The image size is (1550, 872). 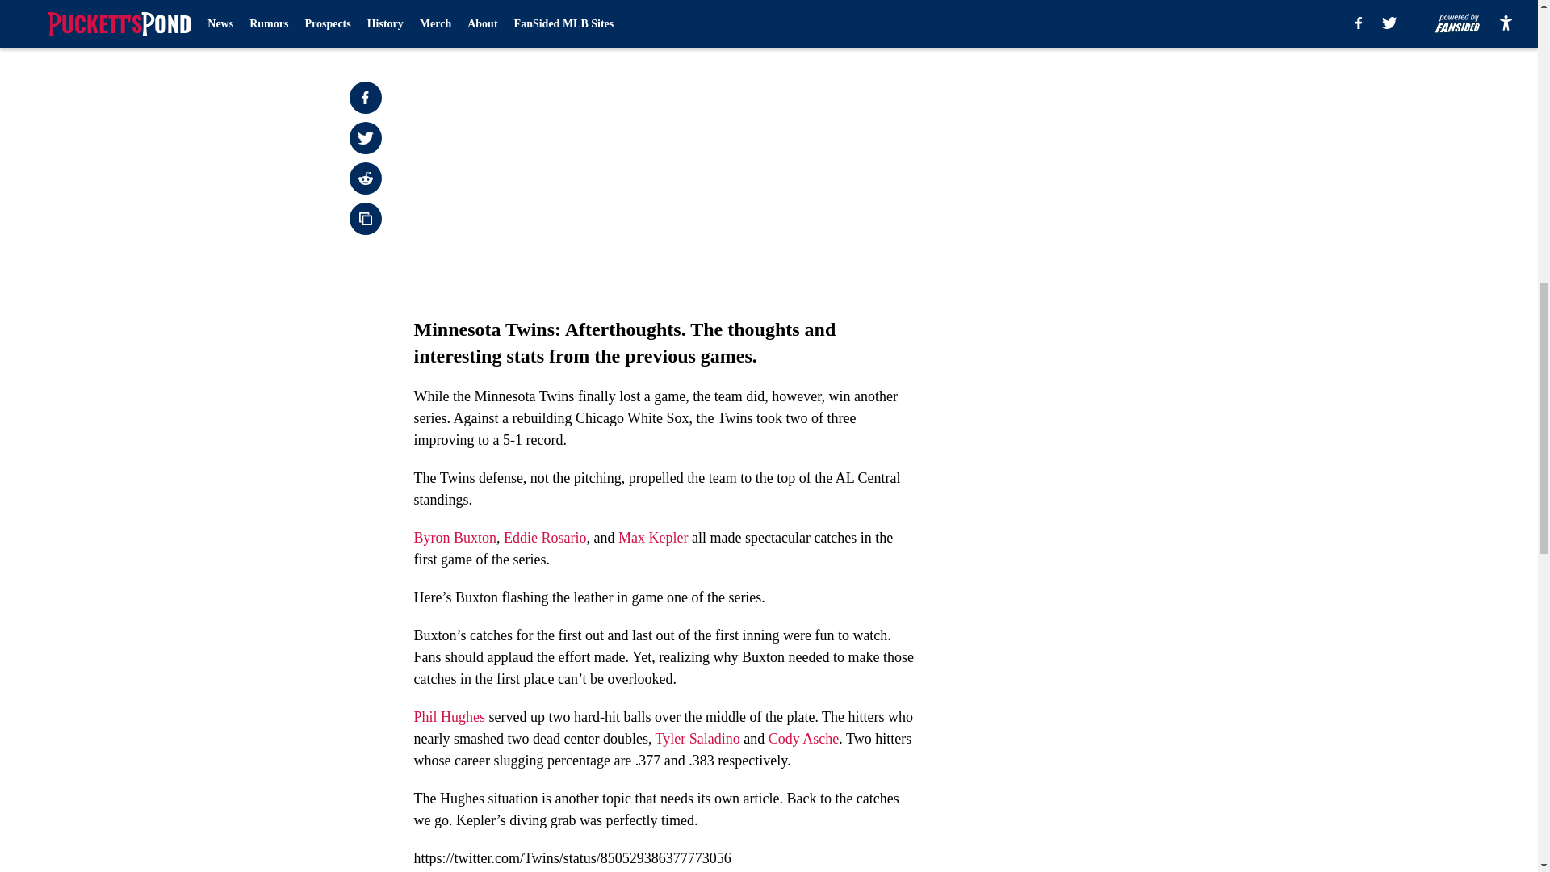 What do you see at coordinates (804, 738) in the screenshot?
I see `Cody Asche` at bounding box center [804, 738].